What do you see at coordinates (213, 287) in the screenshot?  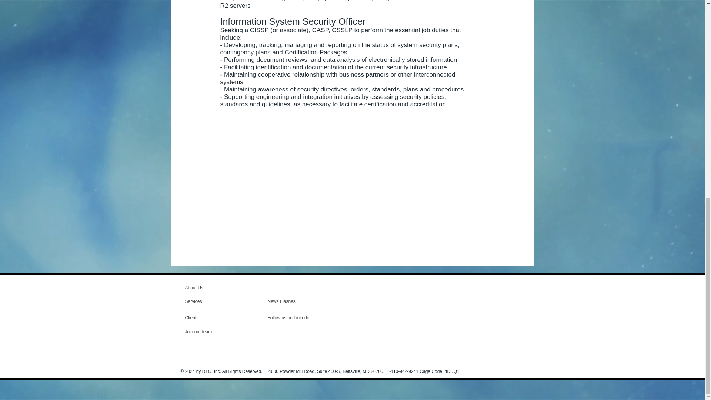 I see `About Us` at bounding box center [213, 287].